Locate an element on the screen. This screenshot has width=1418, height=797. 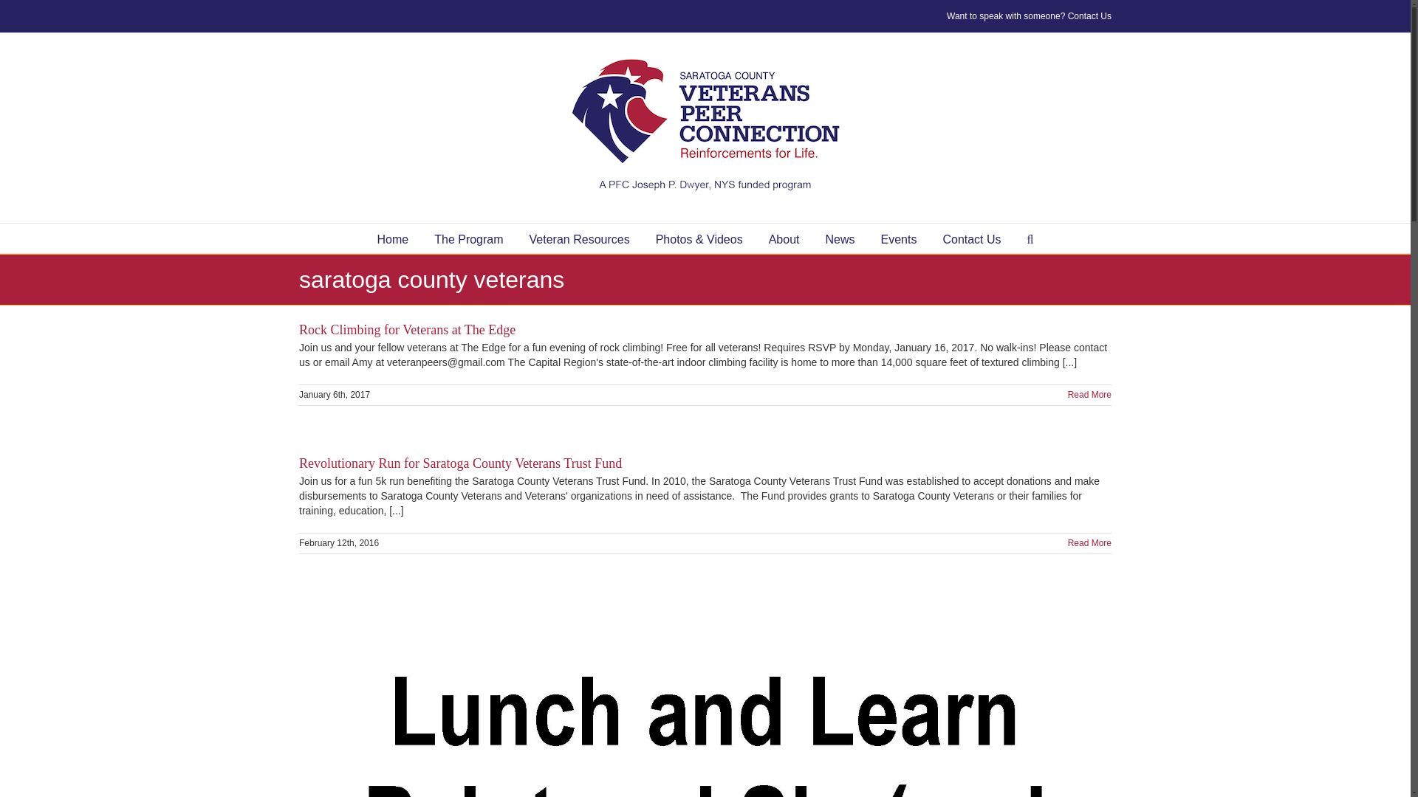
Contact Us is located at coordinates (972, 238).